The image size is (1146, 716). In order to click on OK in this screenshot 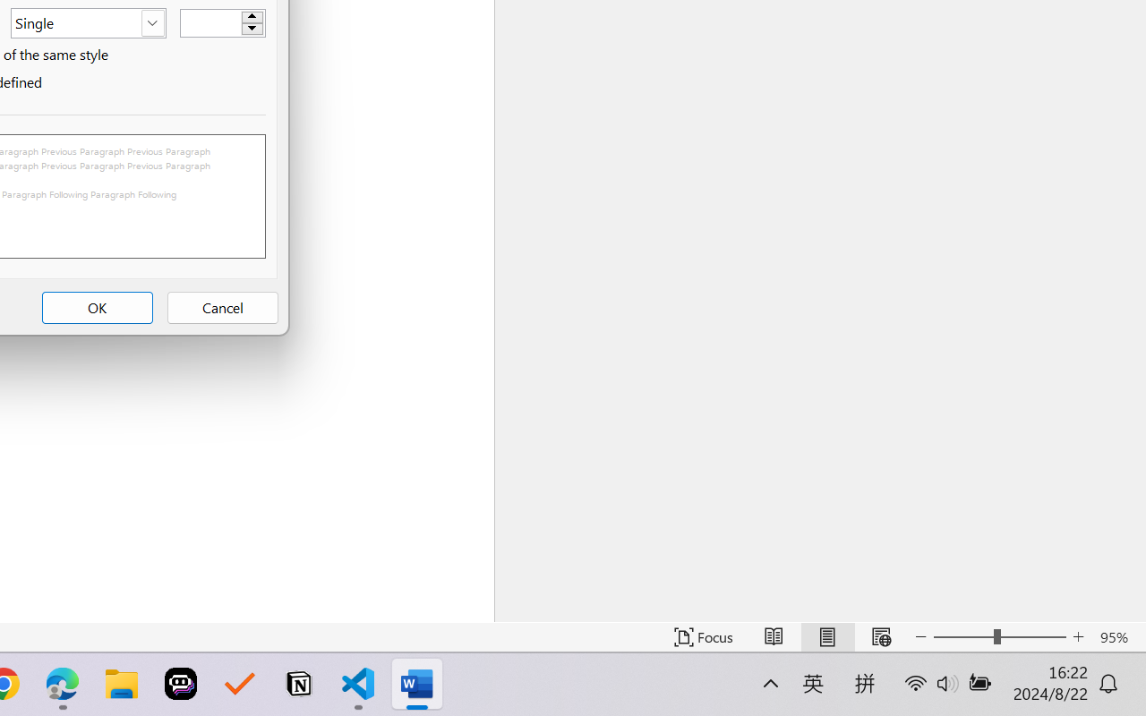, I will do `click(97, 308)`.